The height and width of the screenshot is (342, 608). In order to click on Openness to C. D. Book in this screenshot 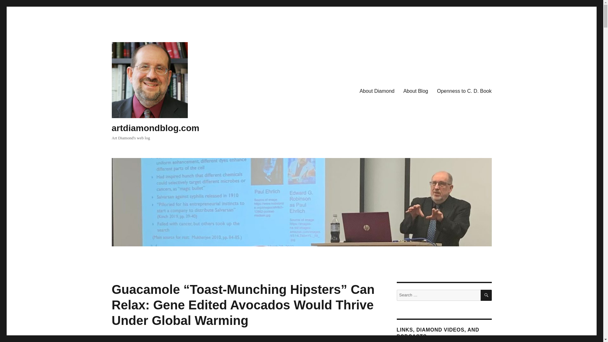, I will do `click(464, 91)`.